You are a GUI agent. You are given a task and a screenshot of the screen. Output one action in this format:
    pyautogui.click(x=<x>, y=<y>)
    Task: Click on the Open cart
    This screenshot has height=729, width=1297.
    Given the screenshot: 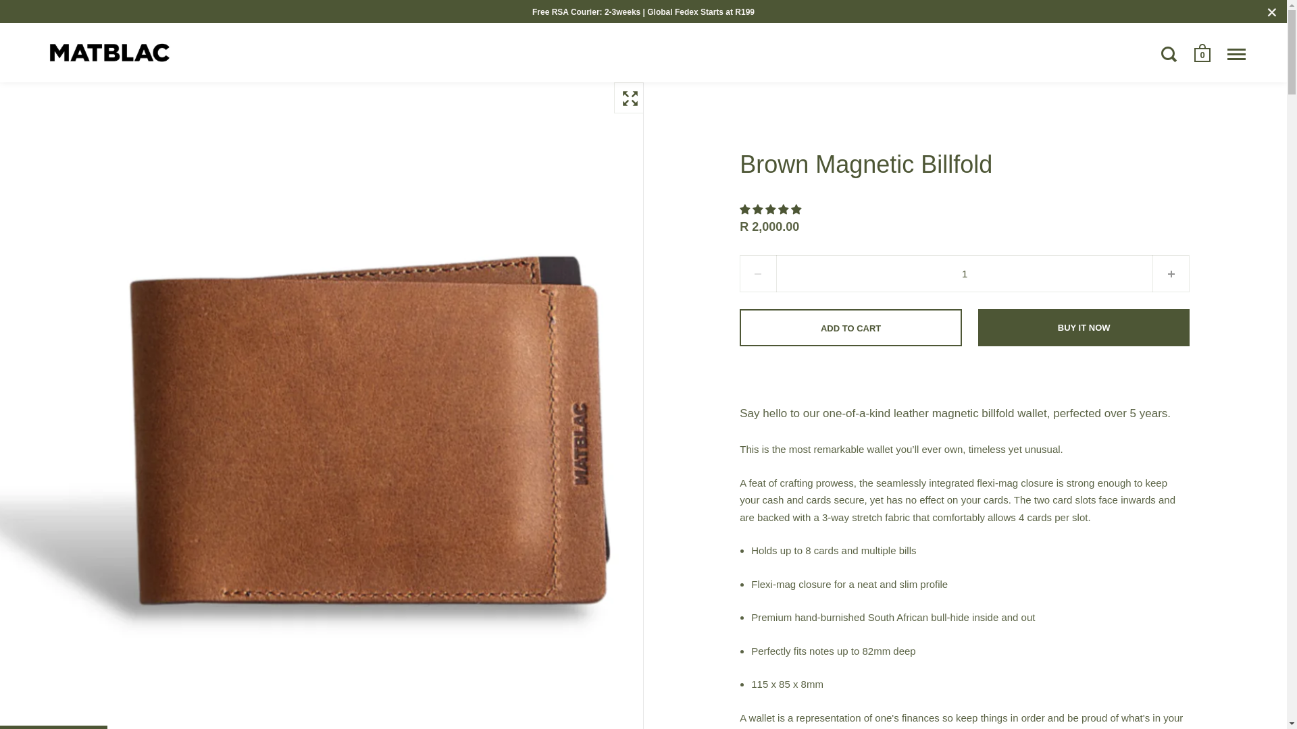 What is the action you would take?
    pyautogui.click(x=1204, y=53)
    